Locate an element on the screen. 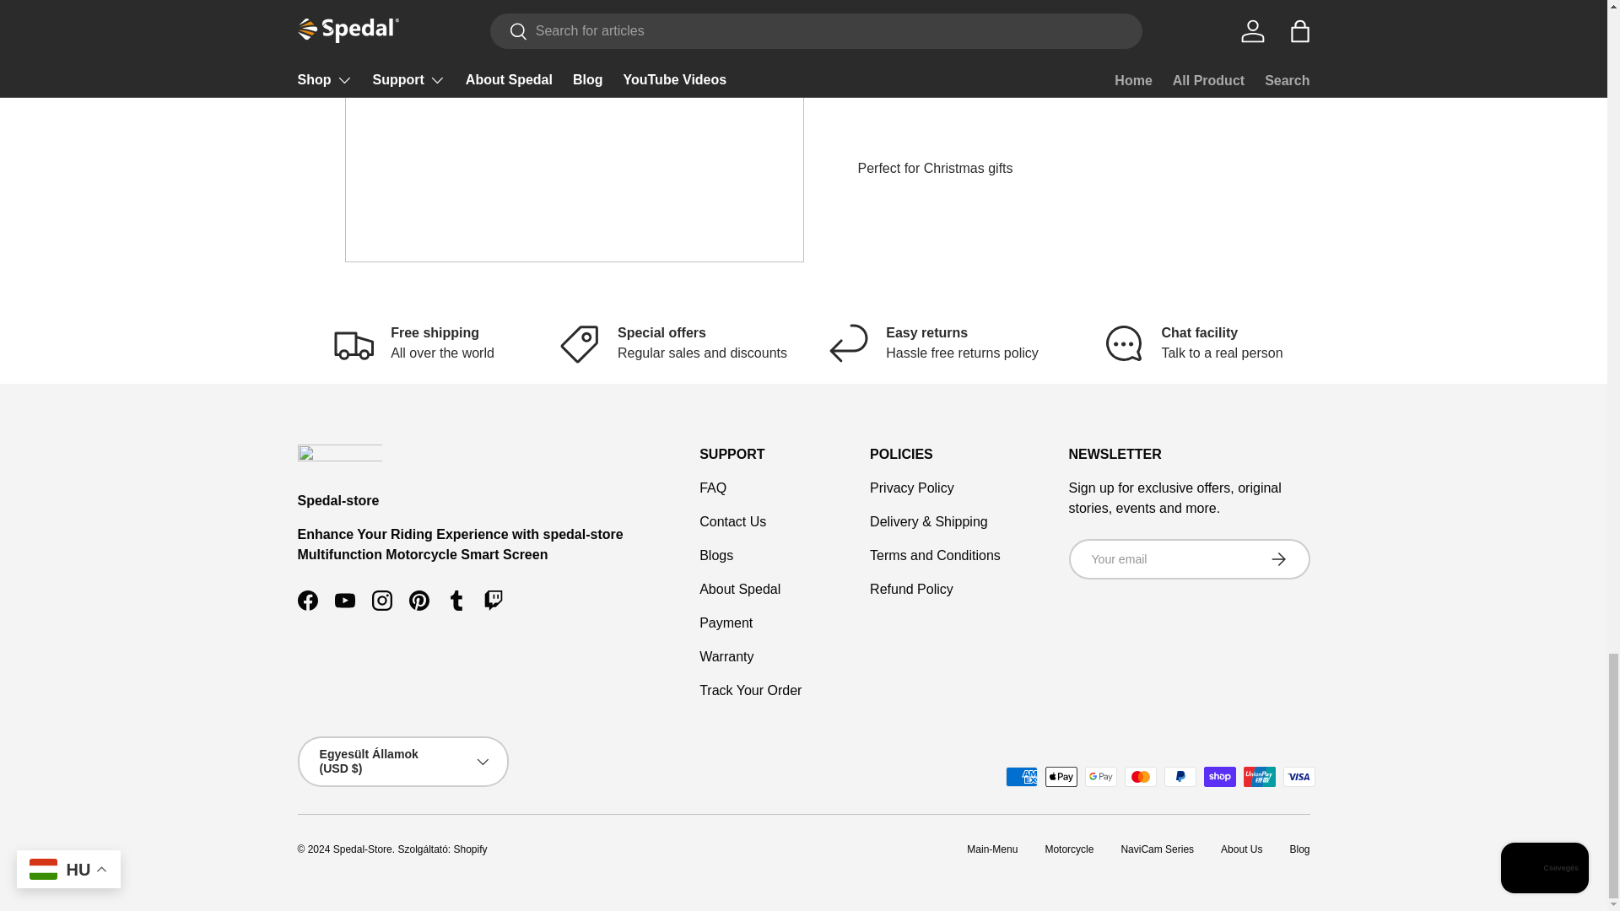 This screenshot has height=911, width=1620. Spedal-Store on YouTube is located at coordinates (344, 601).